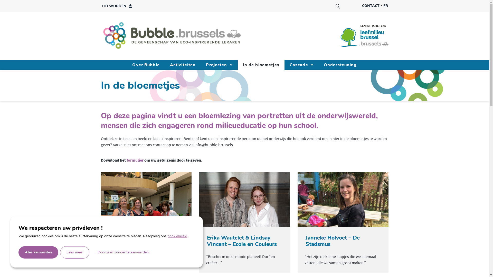 Image resolution: width=493 pixels, height=277 pixels. Describe the element at coordinates (117, 6) in the screenshot. I see `LID WORDEN` at that location.